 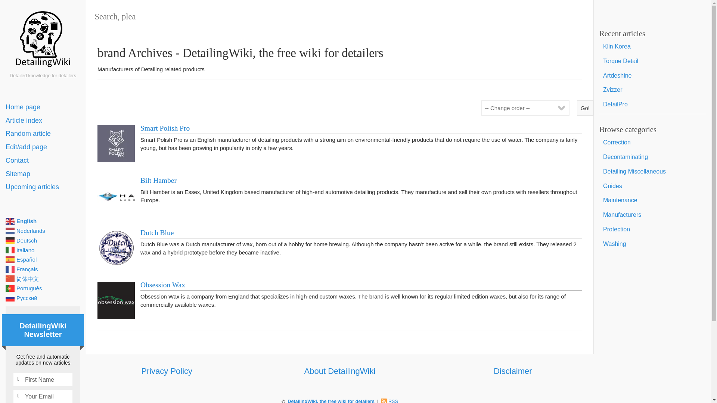 I want to click on Italiano, so click(x=43, y=250).